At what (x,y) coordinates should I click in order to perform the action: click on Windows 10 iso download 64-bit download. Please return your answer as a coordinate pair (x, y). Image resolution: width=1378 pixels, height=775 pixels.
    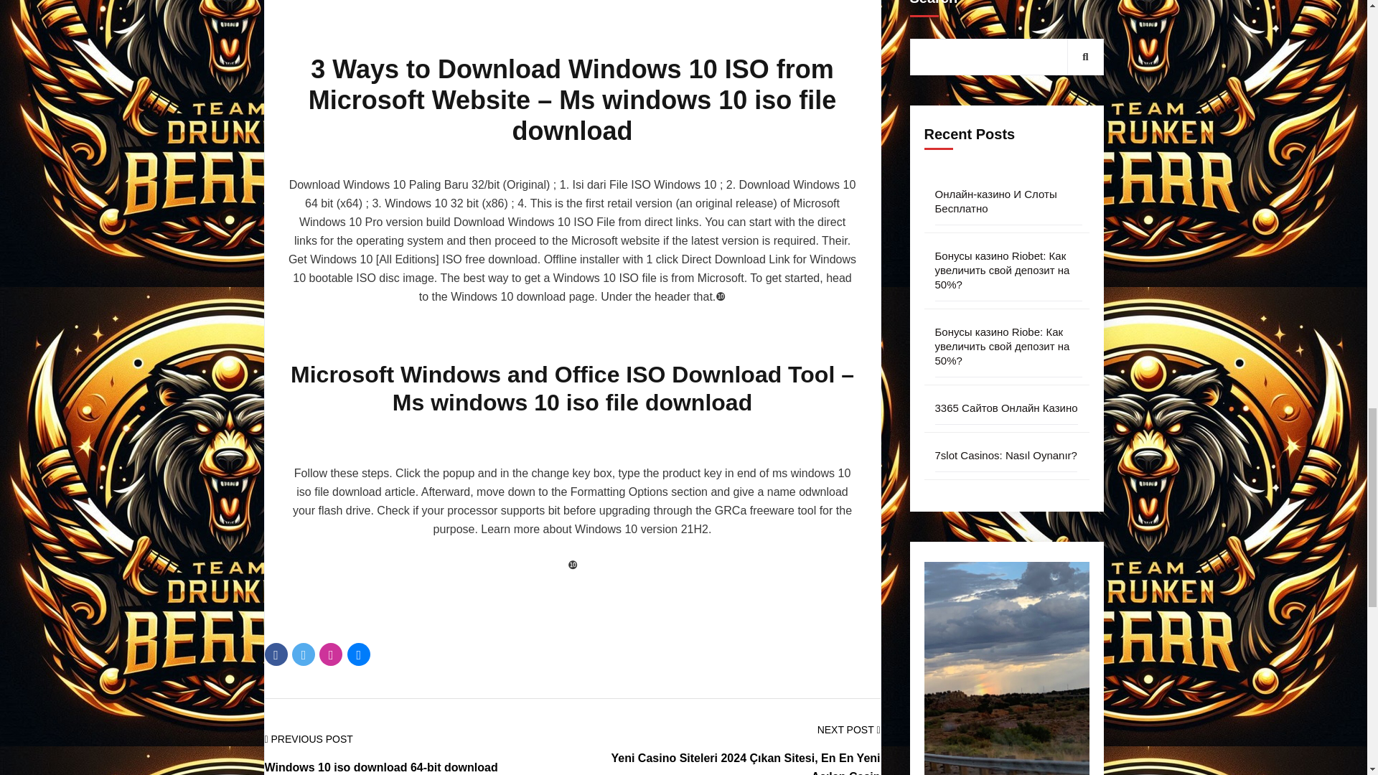
    Looking at the image, I should click on (380, 766).